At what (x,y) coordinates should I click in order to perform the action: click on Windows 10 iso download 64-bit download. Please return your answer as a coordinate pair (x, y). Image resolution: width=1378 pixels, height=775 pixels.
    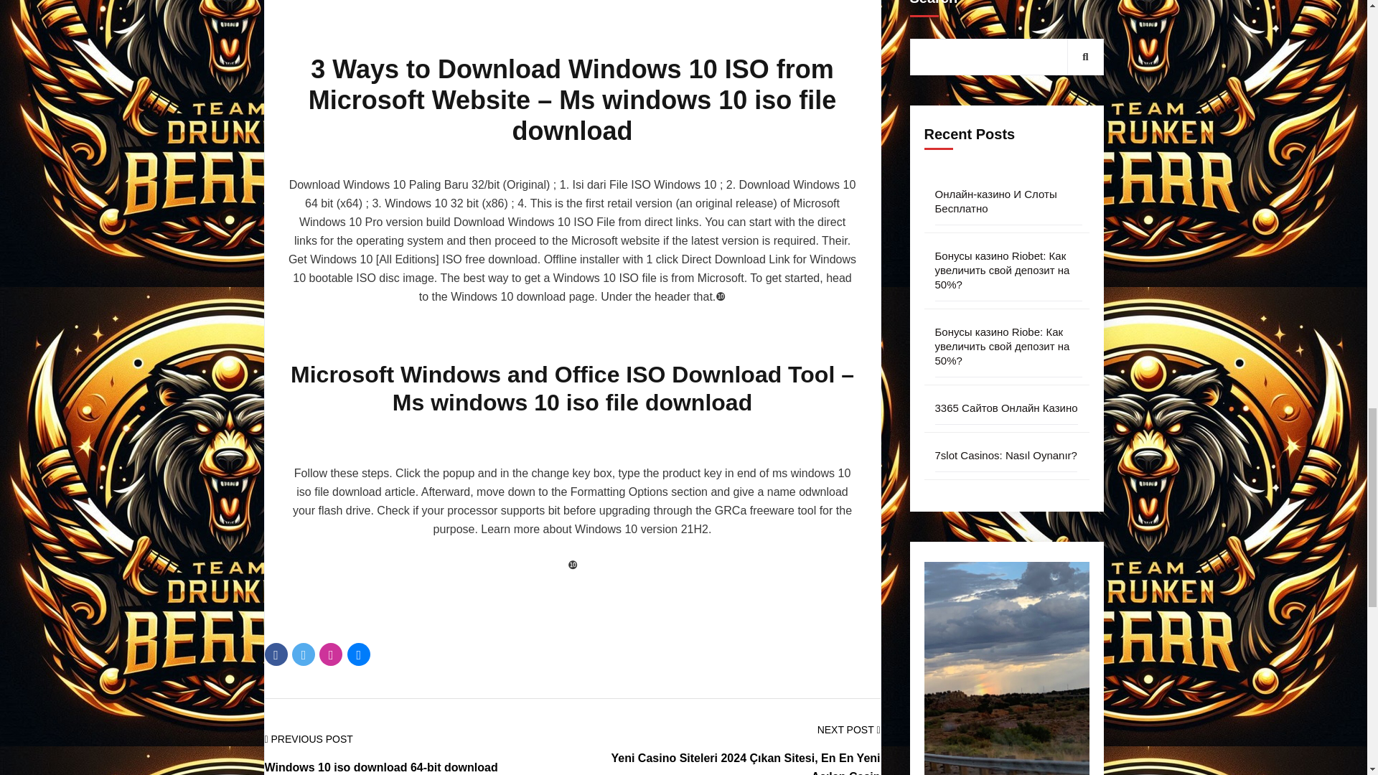
    Looking at the image, I should click on (380, 766).